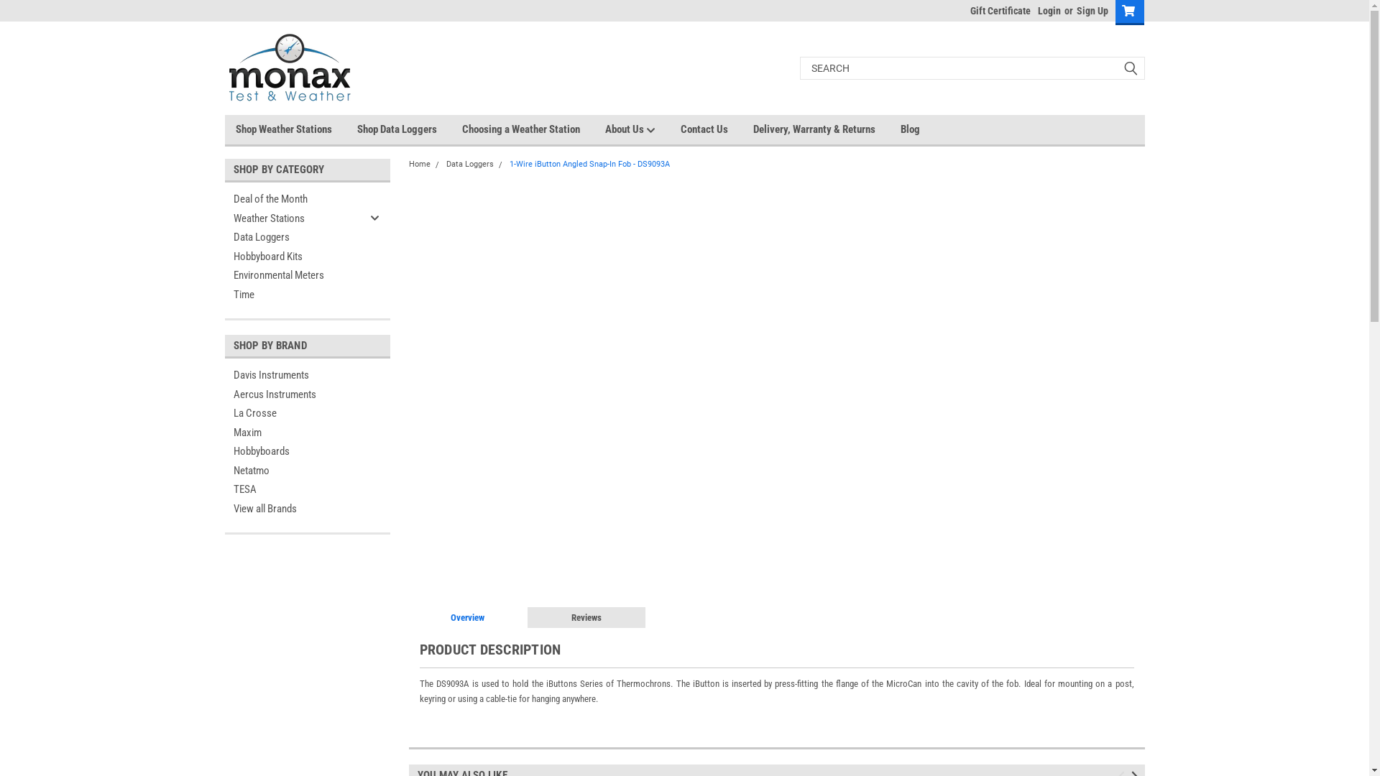  What do you see at coordinates (586, 617) in the screenshot?
I see `Reviews` at bounding box center [586, 617].